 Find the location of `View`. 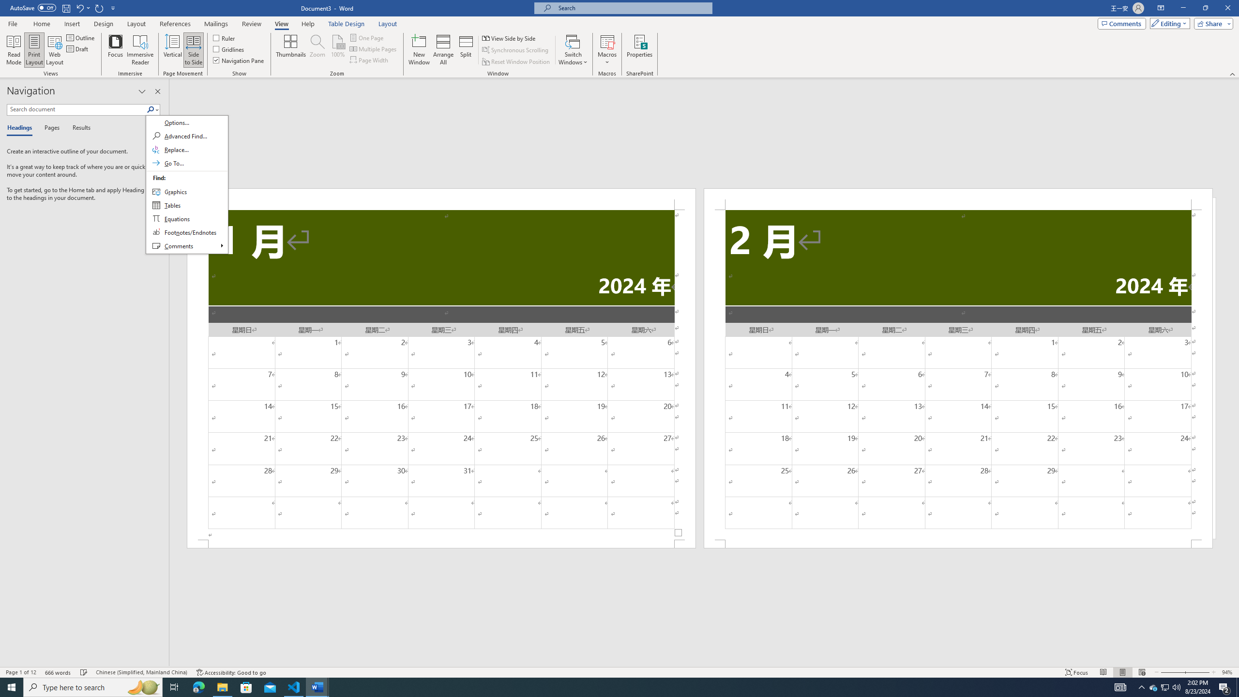

View is located at coordinates (282, 24).